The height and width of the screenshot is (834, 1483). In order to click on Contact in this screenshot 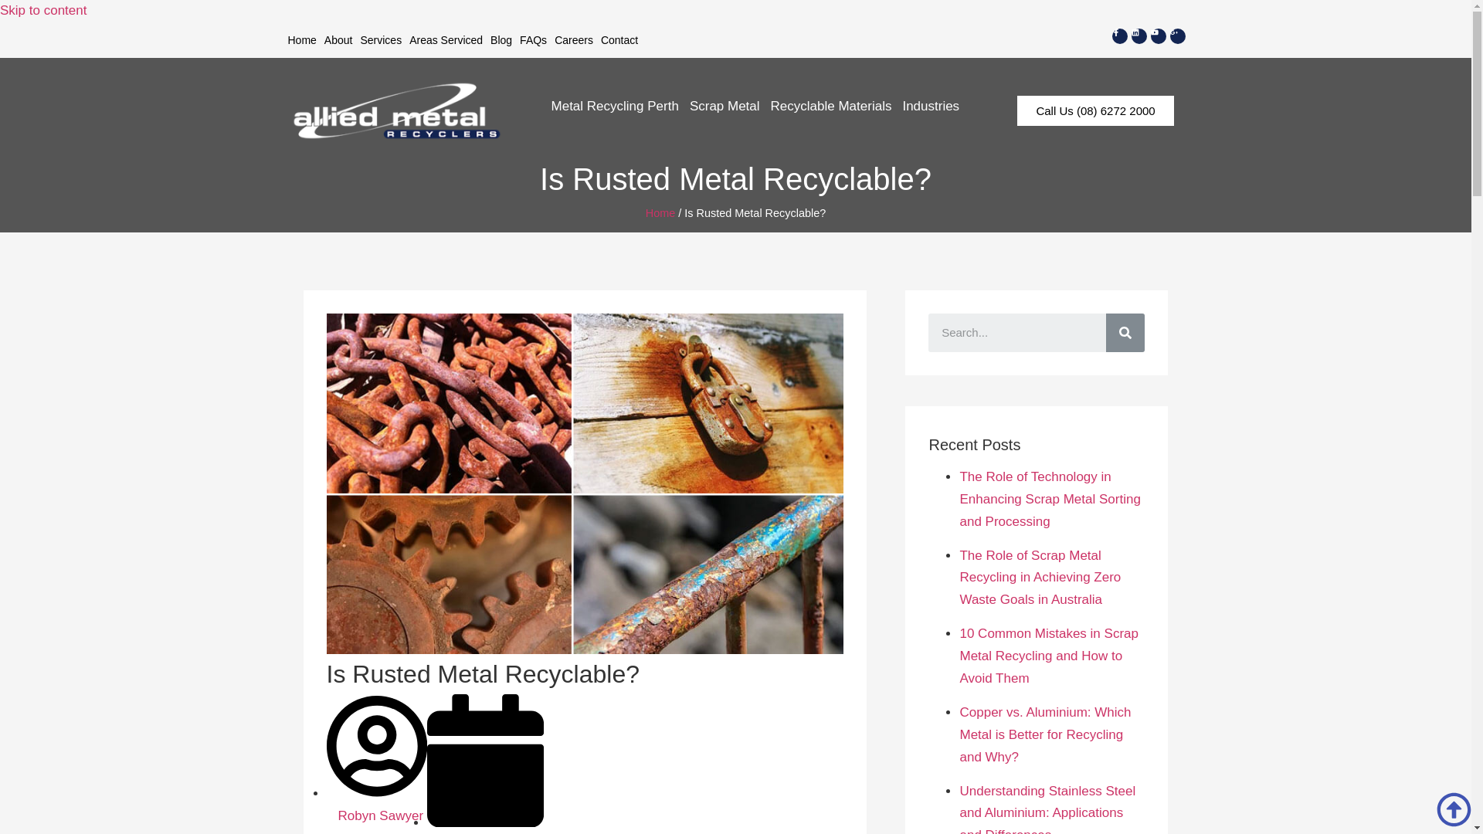, I will do `click(619, 40)`.